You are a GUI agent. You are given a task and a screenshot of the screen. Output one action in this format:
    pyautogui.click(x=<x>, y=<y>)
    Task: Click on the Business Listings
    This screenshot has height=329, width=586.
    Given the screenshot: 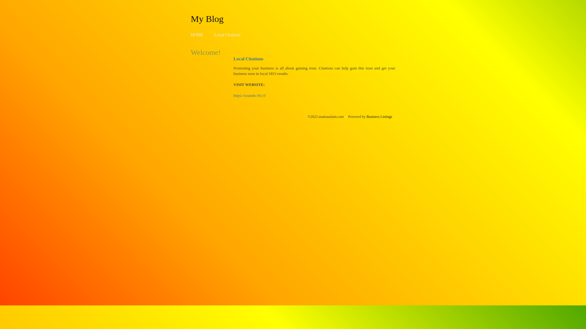 What is the action you would take?
    pyautogui.click(x=379, y=117)
    